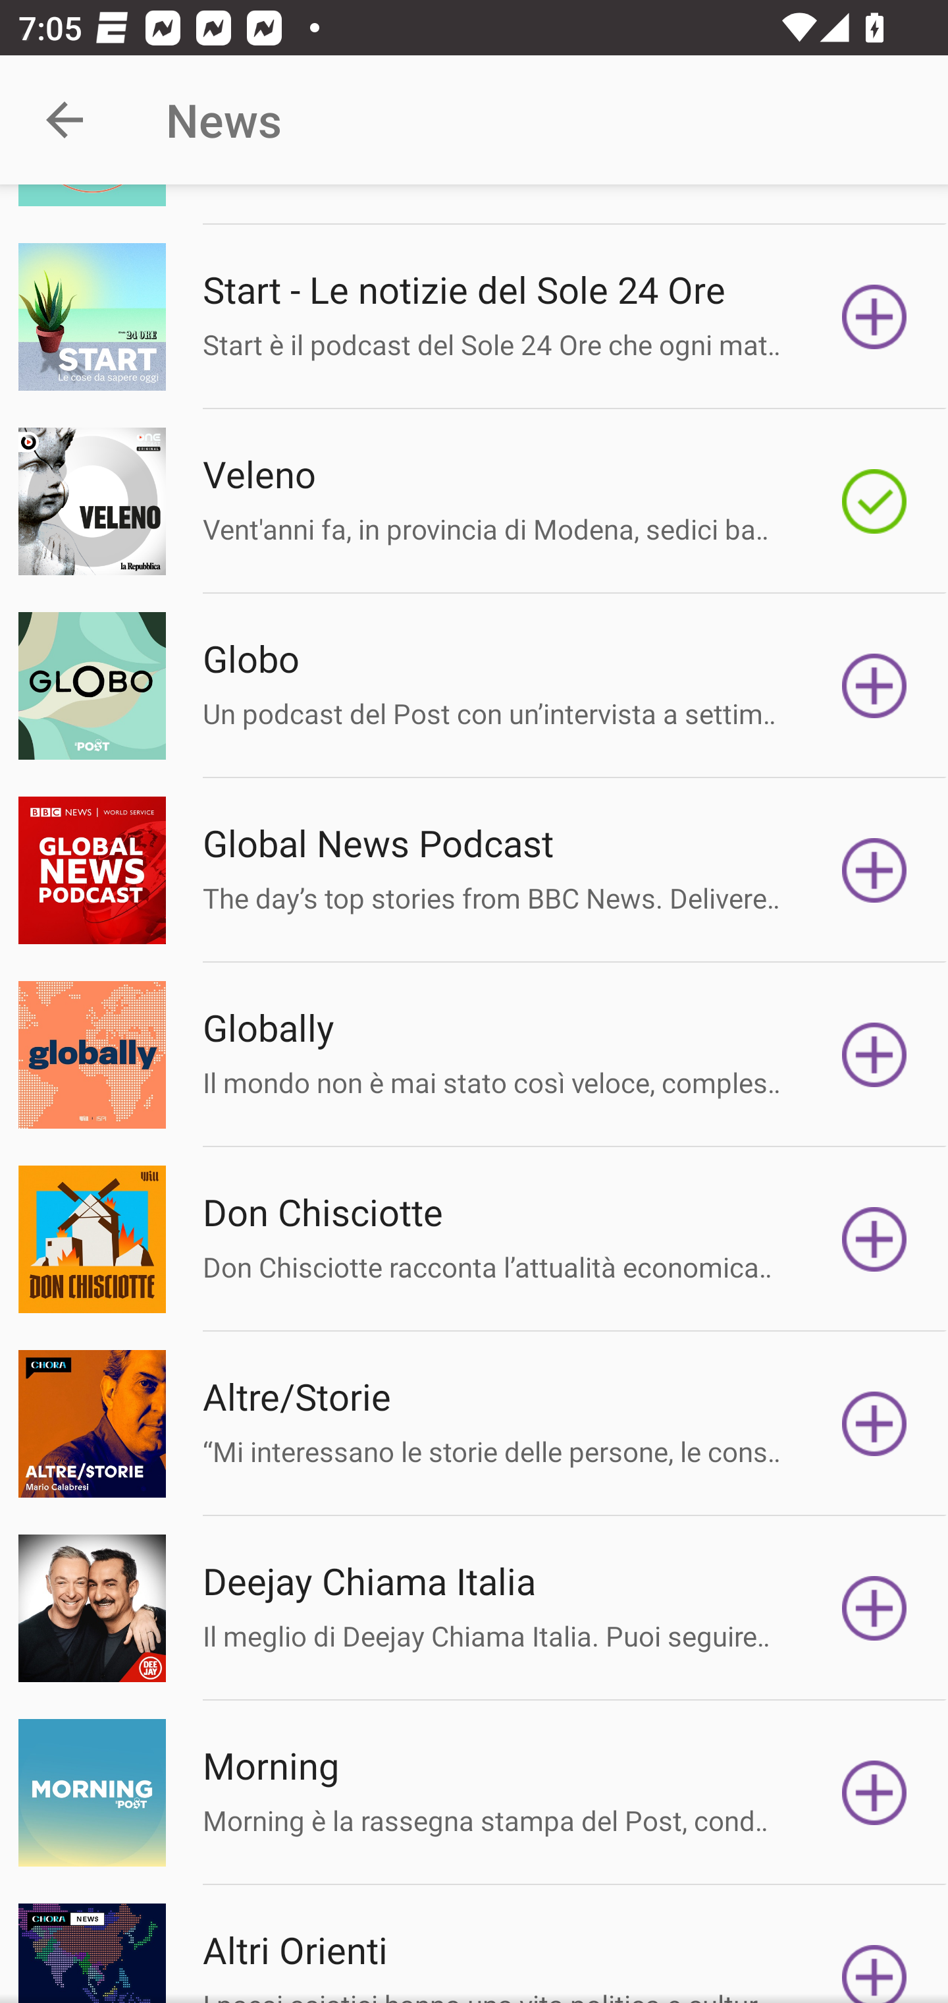  What do you see at coordinates (65, 120) in the screenshot?
I see `Navigate up` at bounding box center [65, 120].